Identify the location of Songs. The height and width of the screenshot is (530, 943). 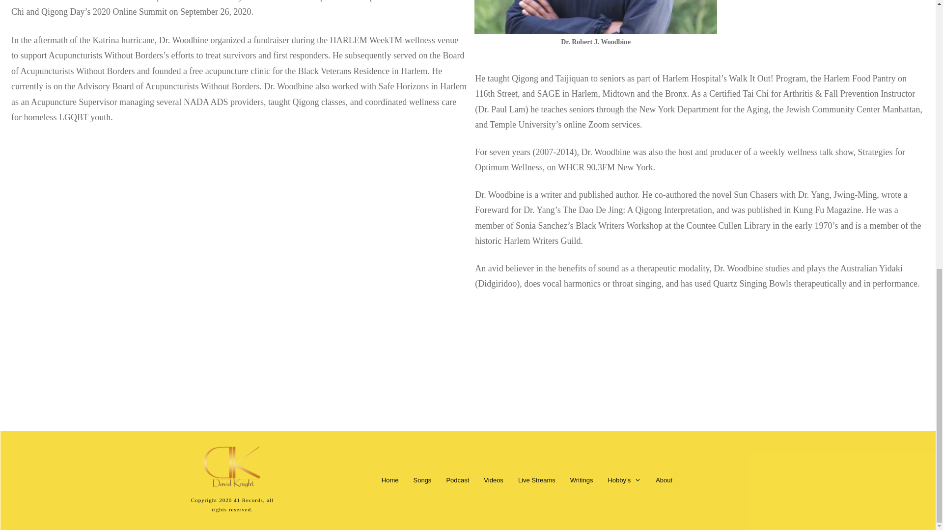
(422, 480).